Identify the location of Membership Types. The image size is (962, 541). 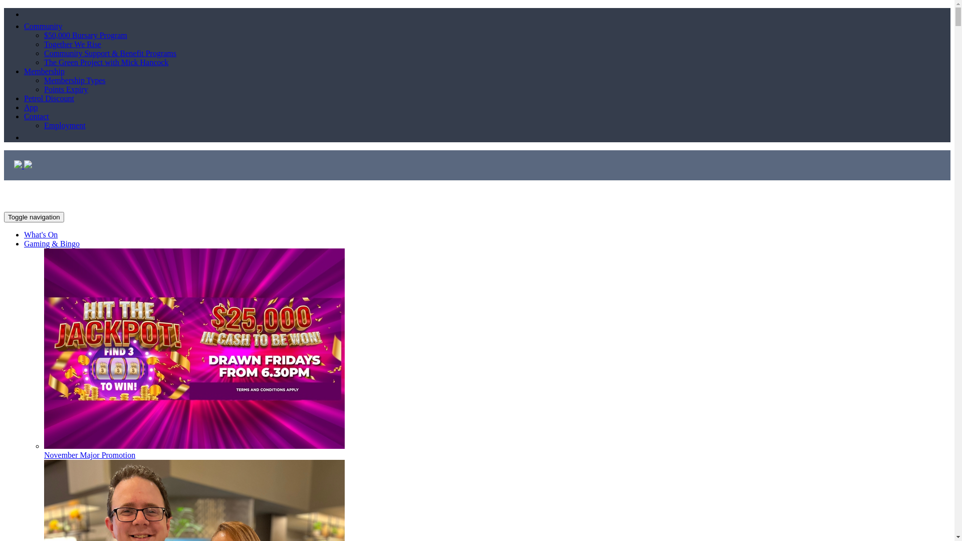
(75, 80).